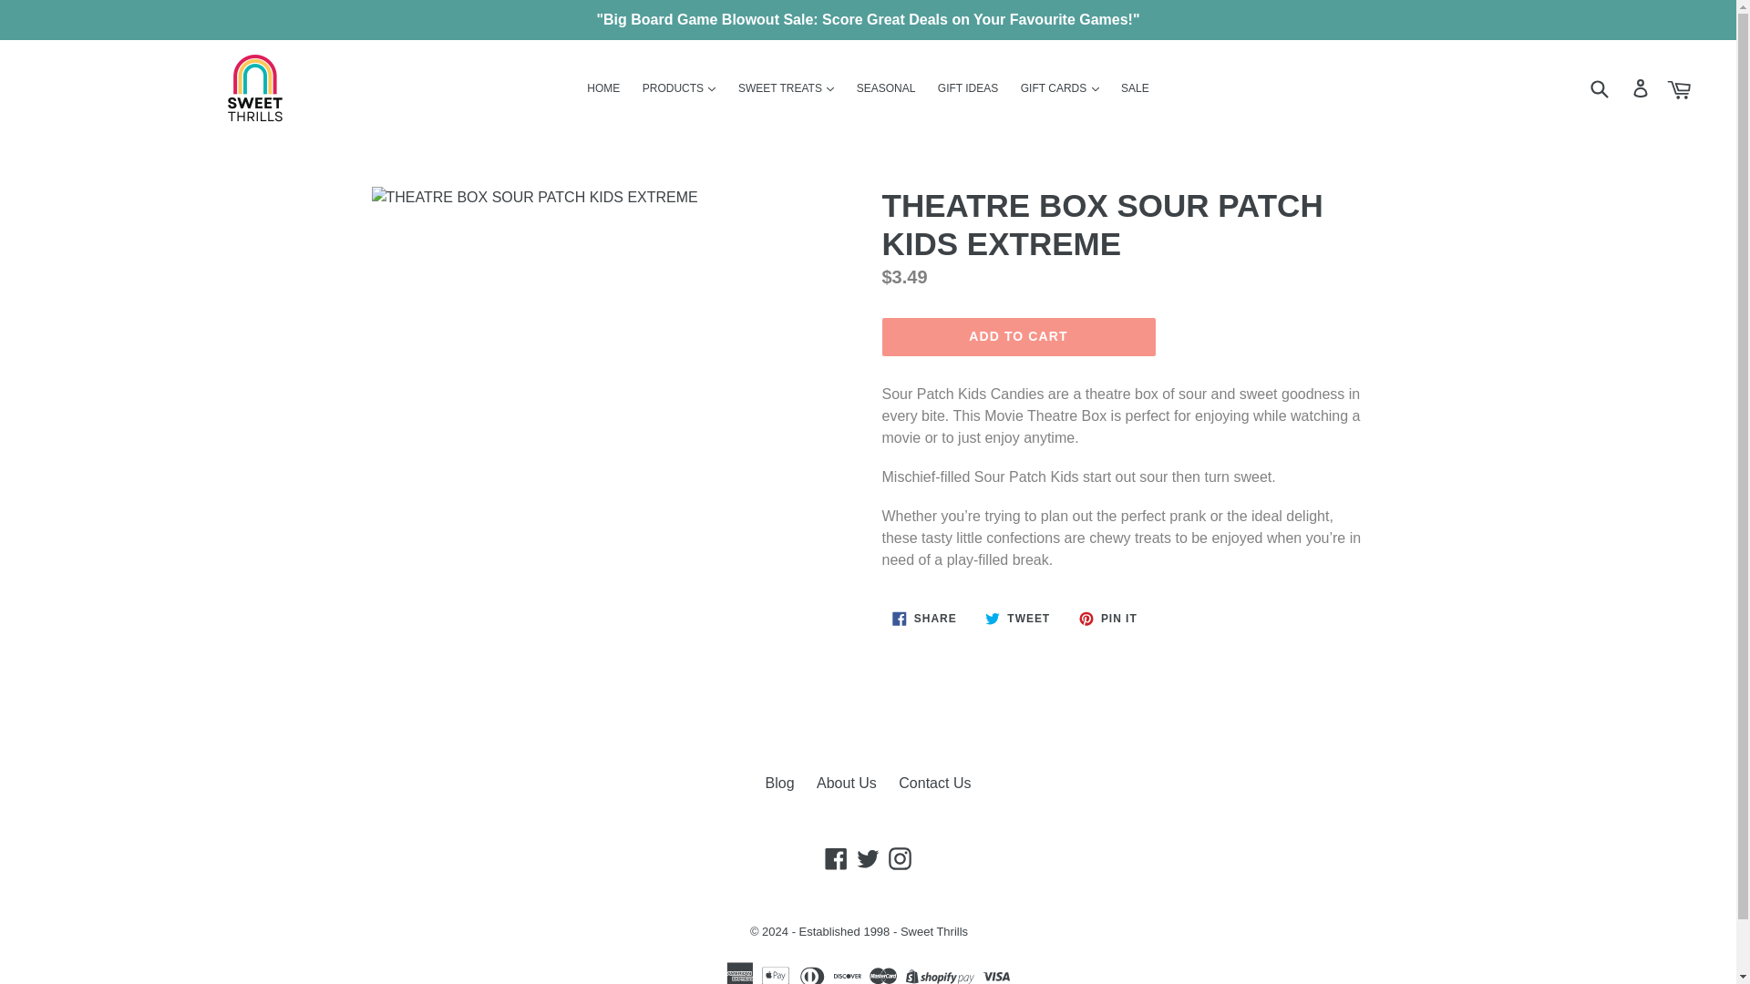 The height and width of the screenshot is (984, 1750). I want to click on Sweet Thrills on Facebook, so click(837, 858).